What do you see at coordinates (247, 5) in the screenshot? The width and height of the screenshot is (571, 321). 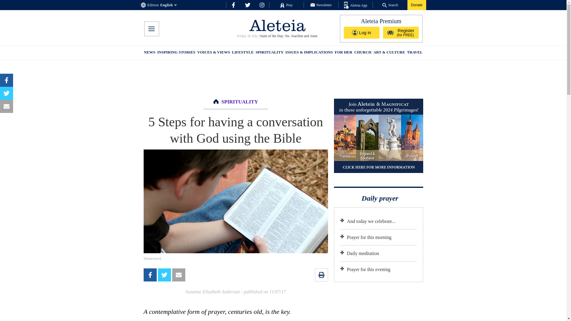 I see `social-tw-top-row` at bounding box center [247, 5].